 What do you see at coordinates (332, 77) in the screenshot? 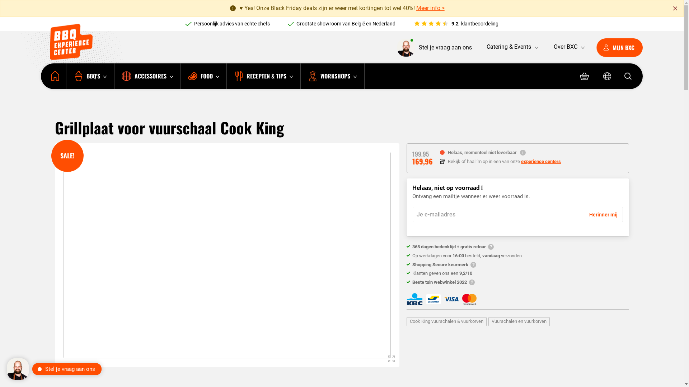
I see `WORKSHOPS` at bounding box center [332, 77].